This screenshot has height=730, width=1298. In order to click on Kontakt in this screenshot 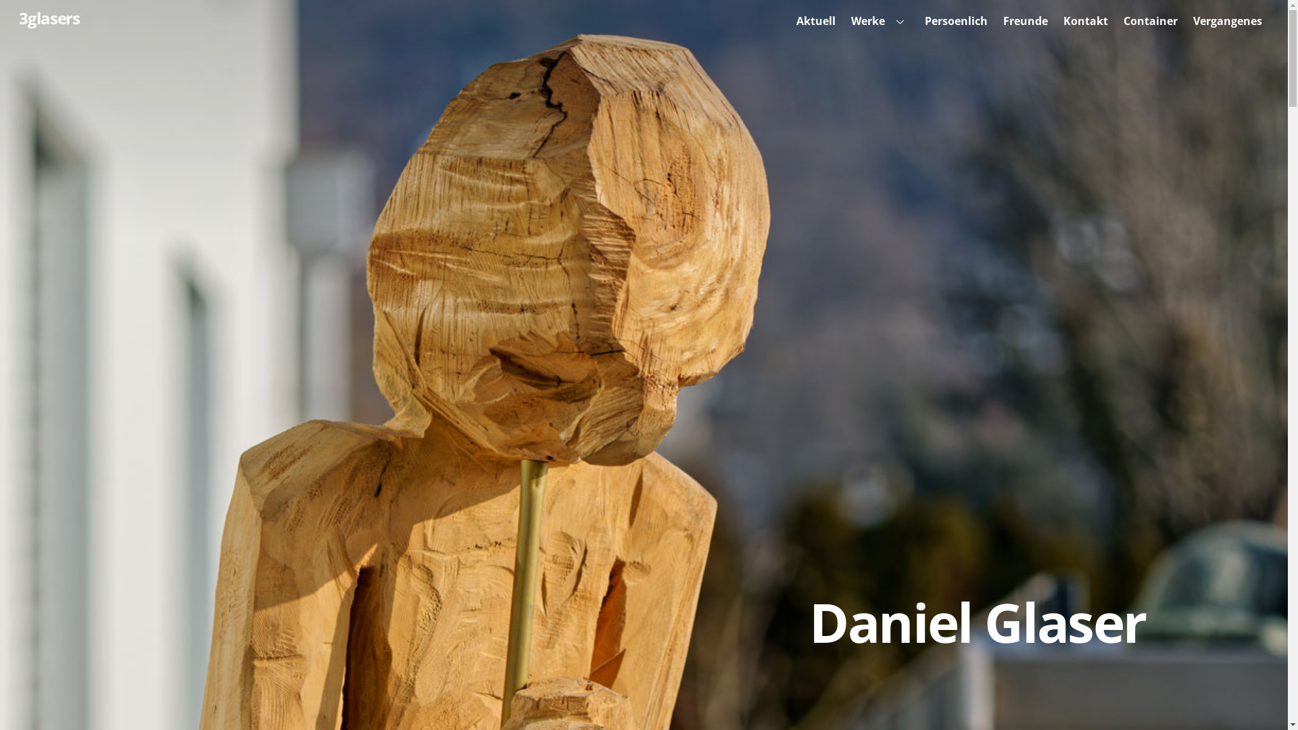, I will do `click(1086, 21)`.